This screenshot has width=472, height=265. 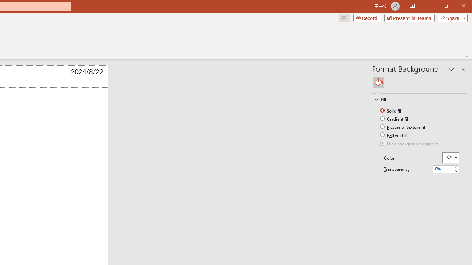 What do you see at coordinates (420, 82) in the screenshot?
I see `Class: NetUIGalleryContainer` at bounding box center [420, 82].